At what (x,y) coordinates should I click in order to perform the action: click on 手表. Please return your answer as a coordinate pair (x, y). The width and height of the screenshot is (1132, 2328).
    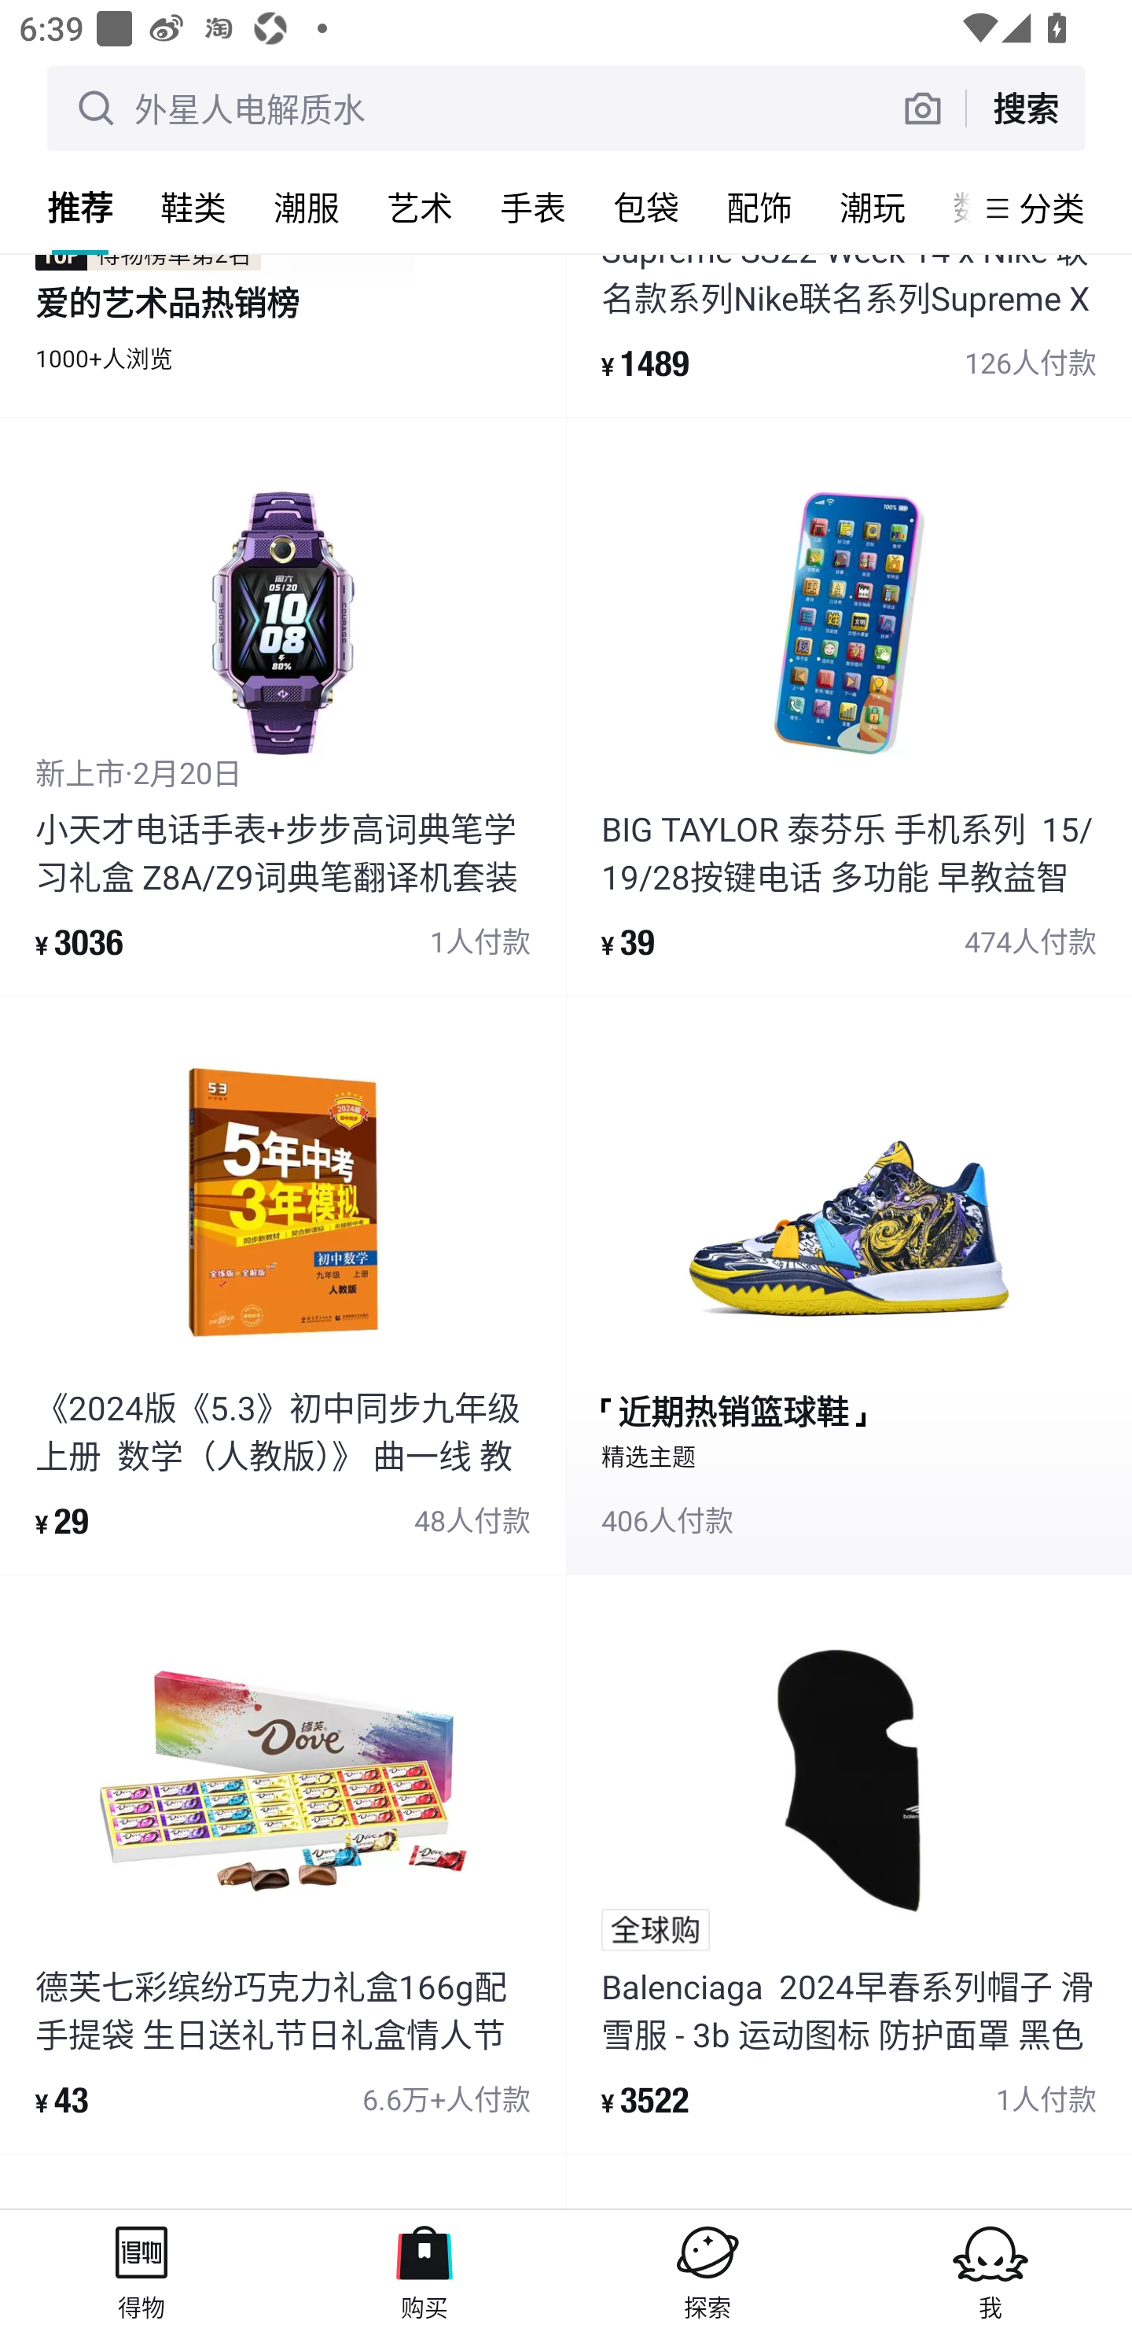
    Looking at the image, I should click on (533, 207).